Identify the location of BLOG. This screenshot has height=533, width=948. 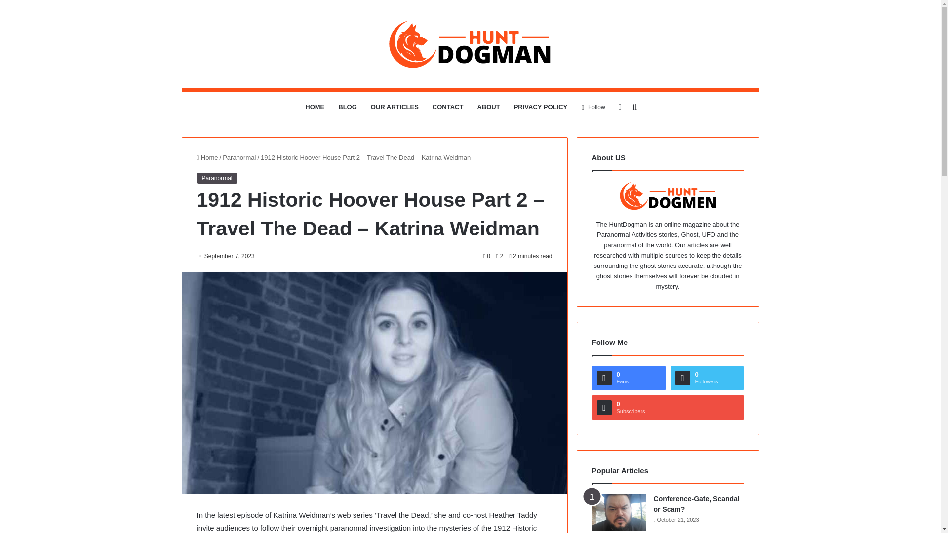
(348, 107).